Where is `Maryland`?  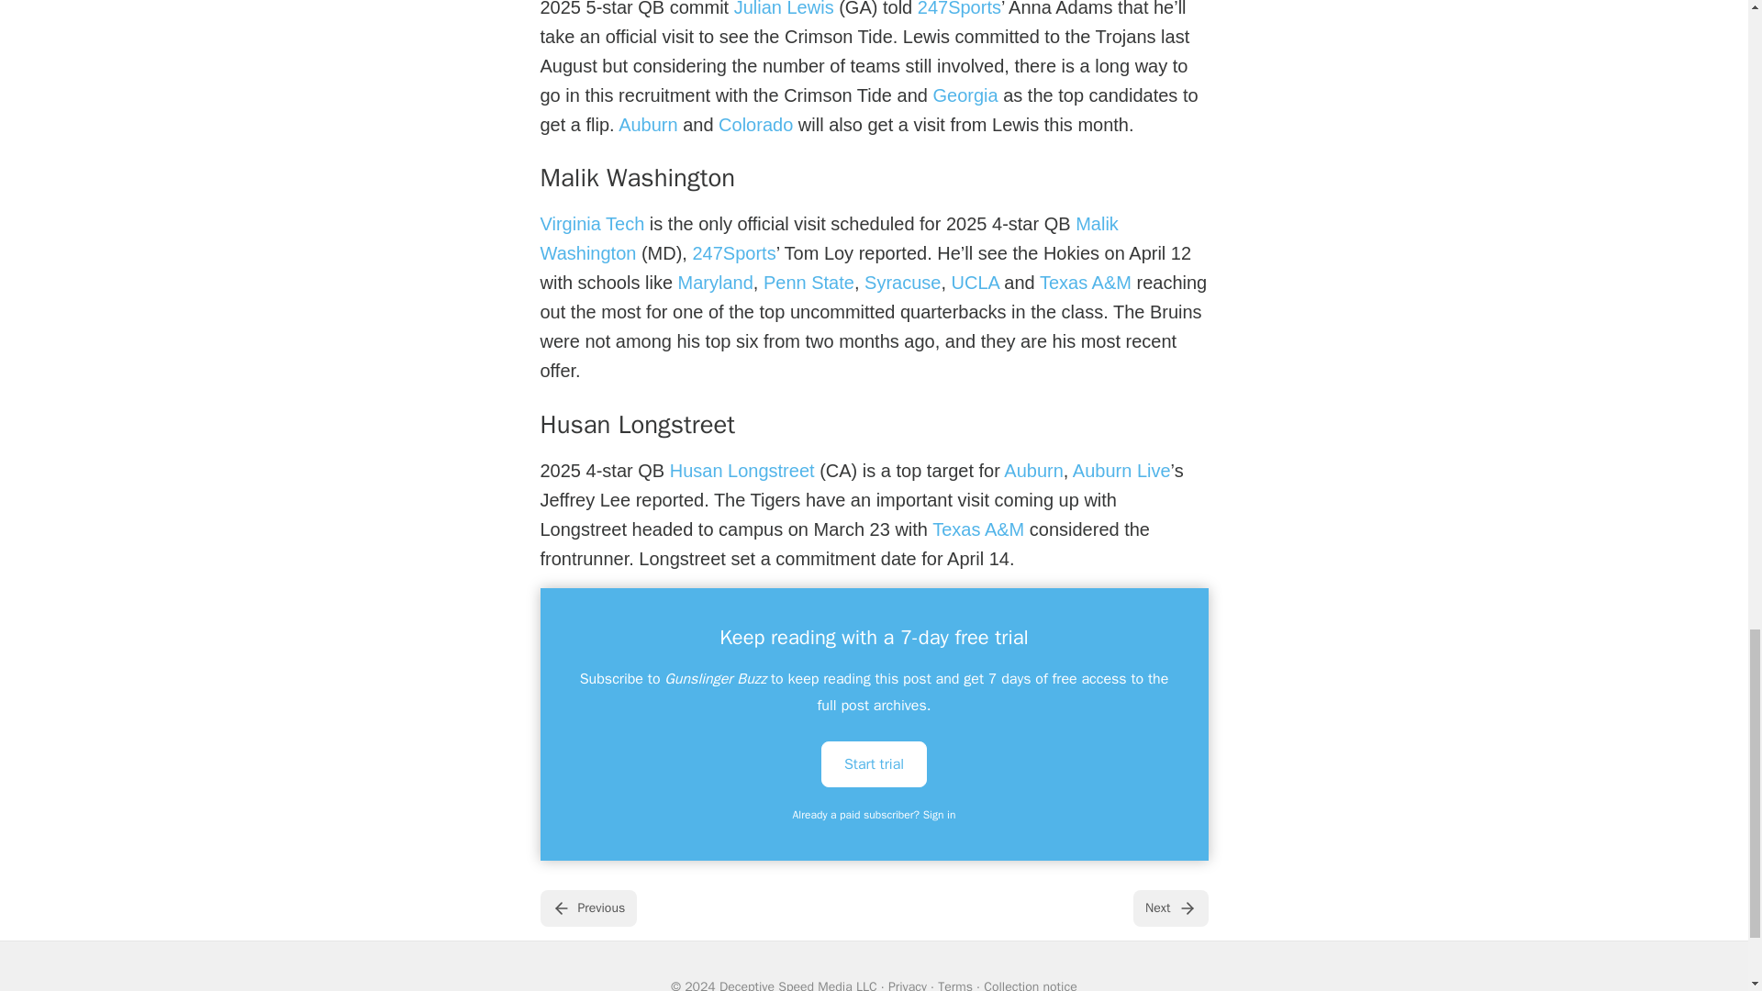
Maryland is located at coordinates (716, 283).